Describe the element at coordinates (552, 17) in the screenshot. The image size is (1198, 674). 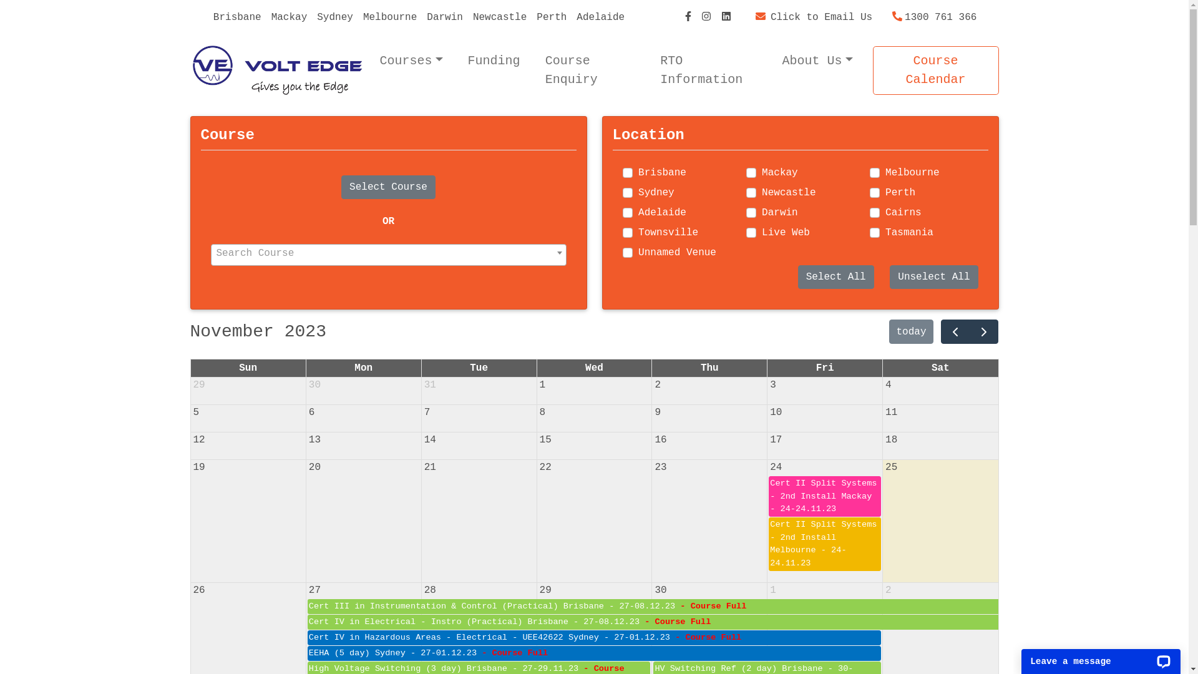
I see `Perth` at that location.